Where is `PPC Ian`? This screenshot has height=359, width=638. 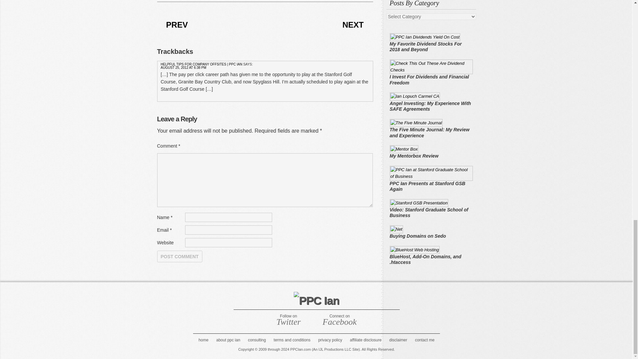
PPC Ian is located at coordinates (316, 300).